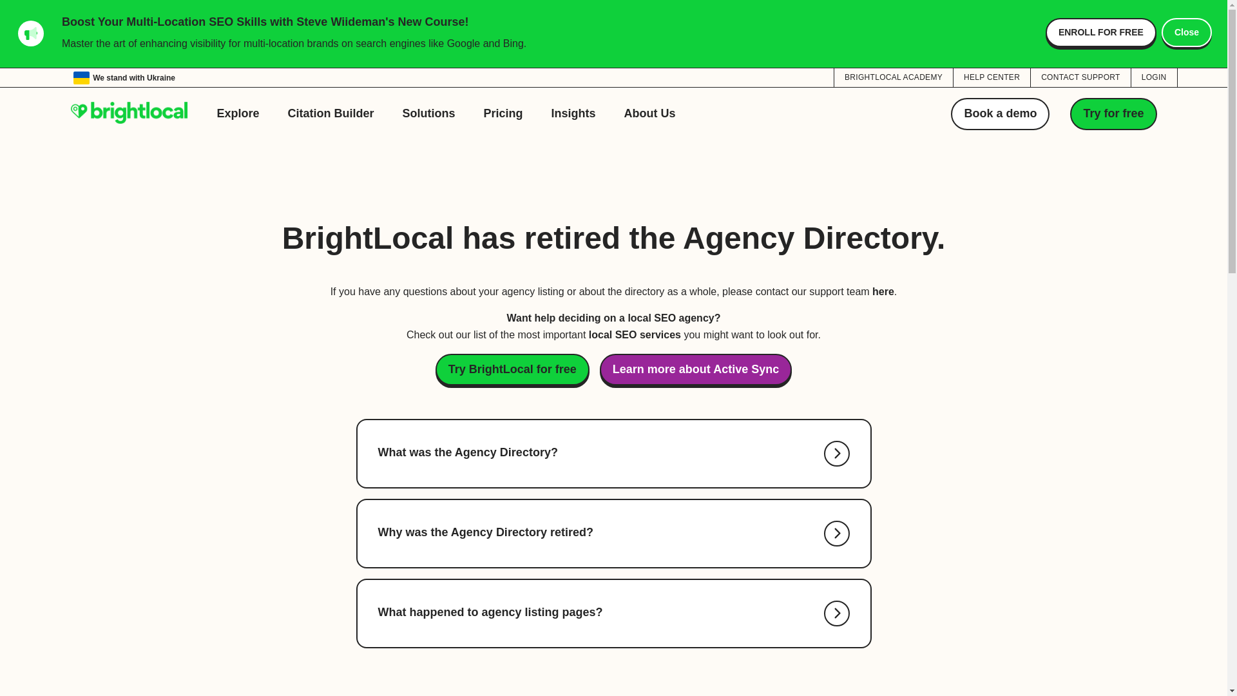  What do you see at coordinates (429, 113) in the screenshot?
I see `Solutions` at bounding box center [429, 113].